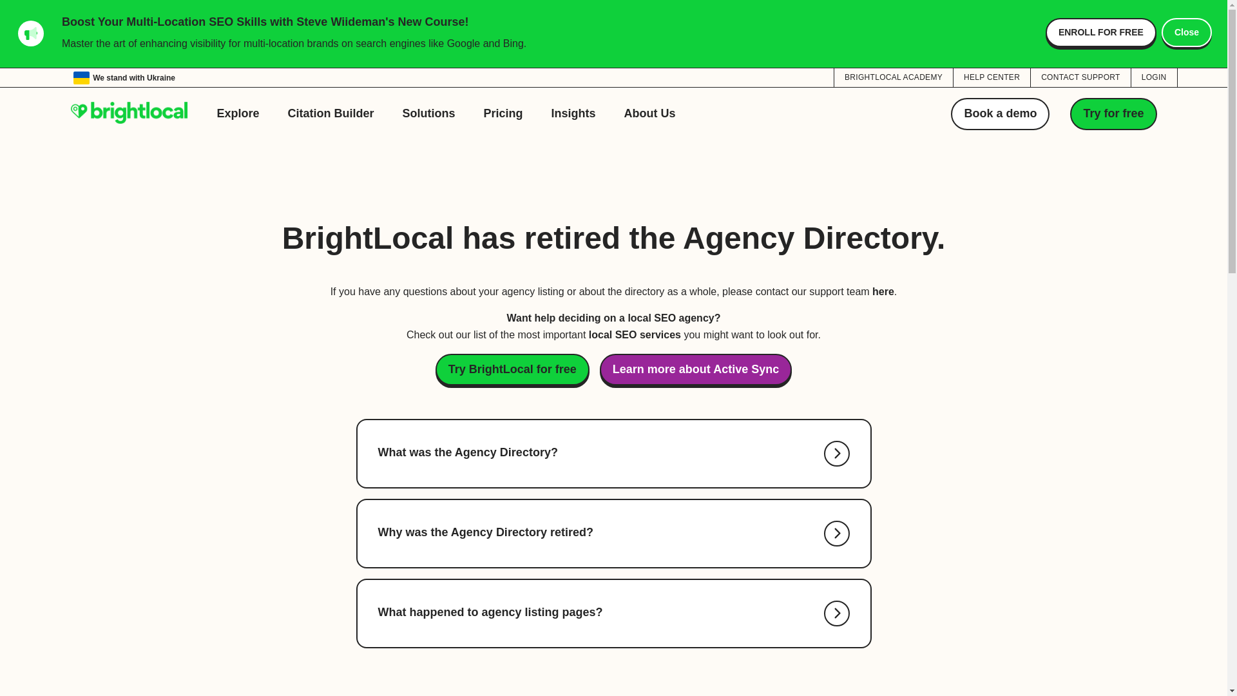  What do you see at coordinates (429, 113) in the screenshot?
I see `Solutions` at bounding box center [429, 113].